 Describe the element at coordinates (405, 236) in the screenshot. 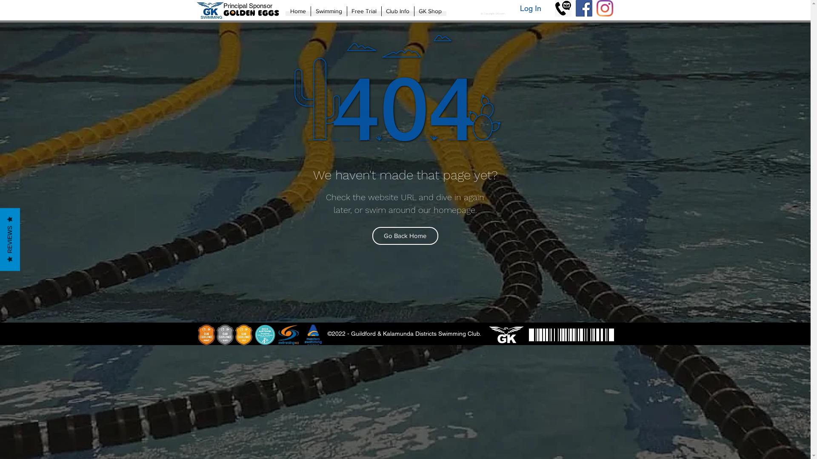

I see `Go Back Home` at that location.